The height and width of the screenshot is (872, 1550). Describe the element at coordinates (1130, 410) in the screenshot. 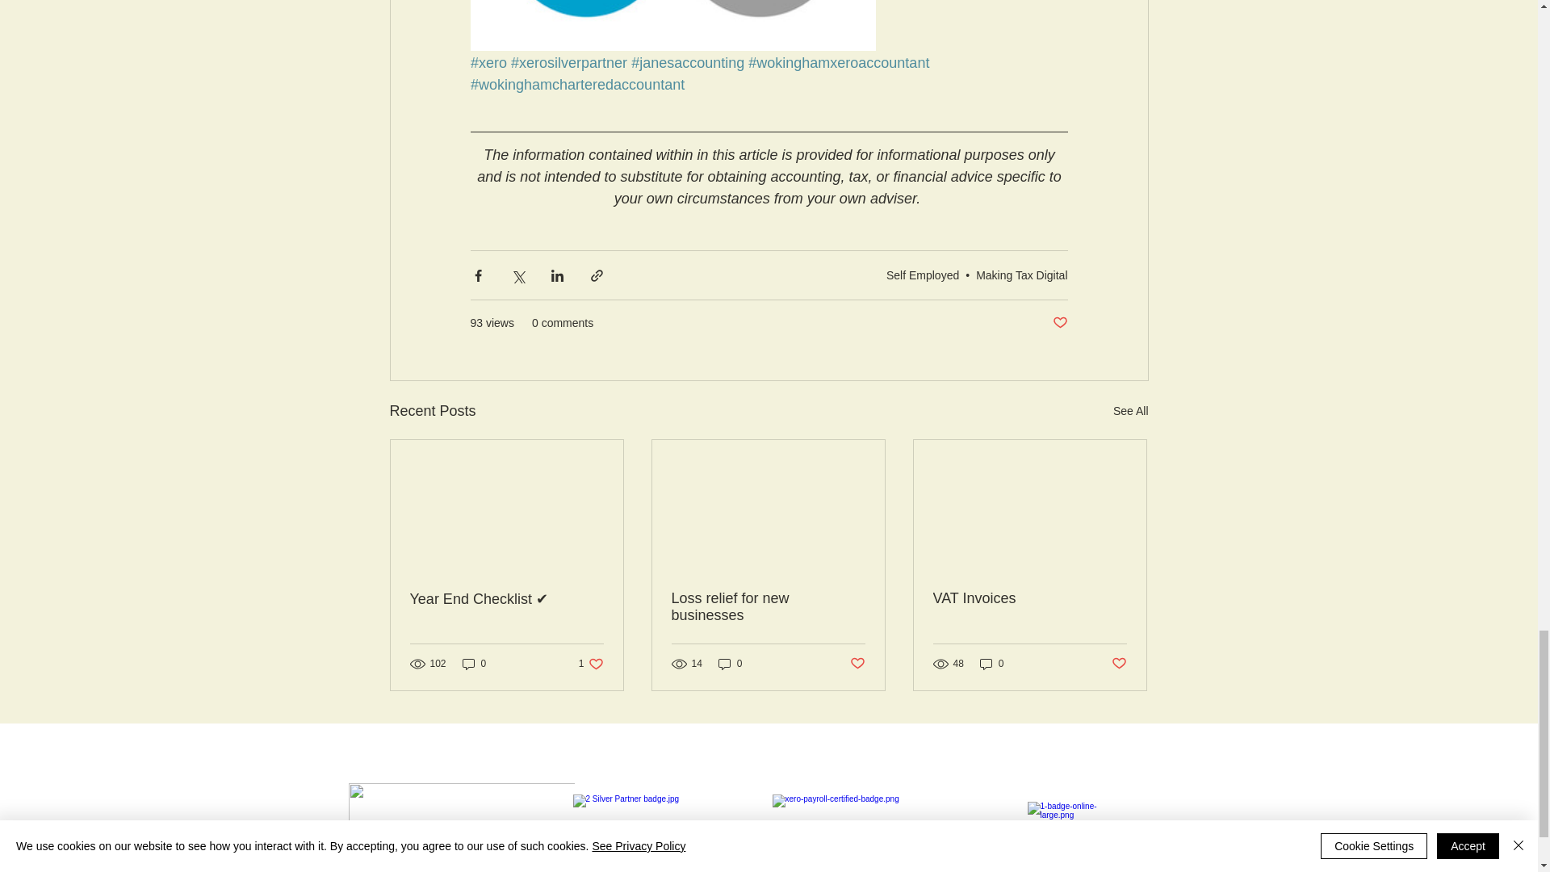

I see `See All` at that location.